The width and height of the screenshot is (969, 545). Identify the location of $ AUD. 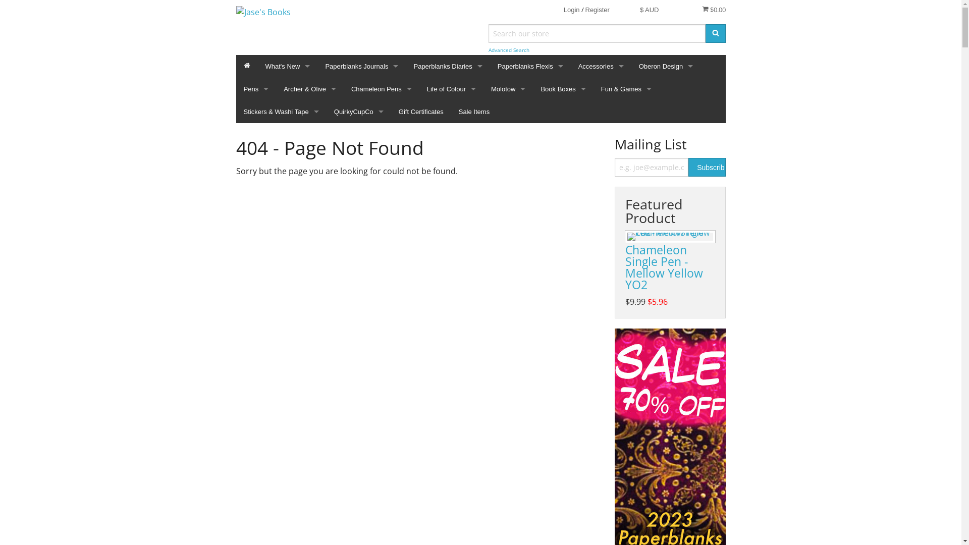
(650, 10).